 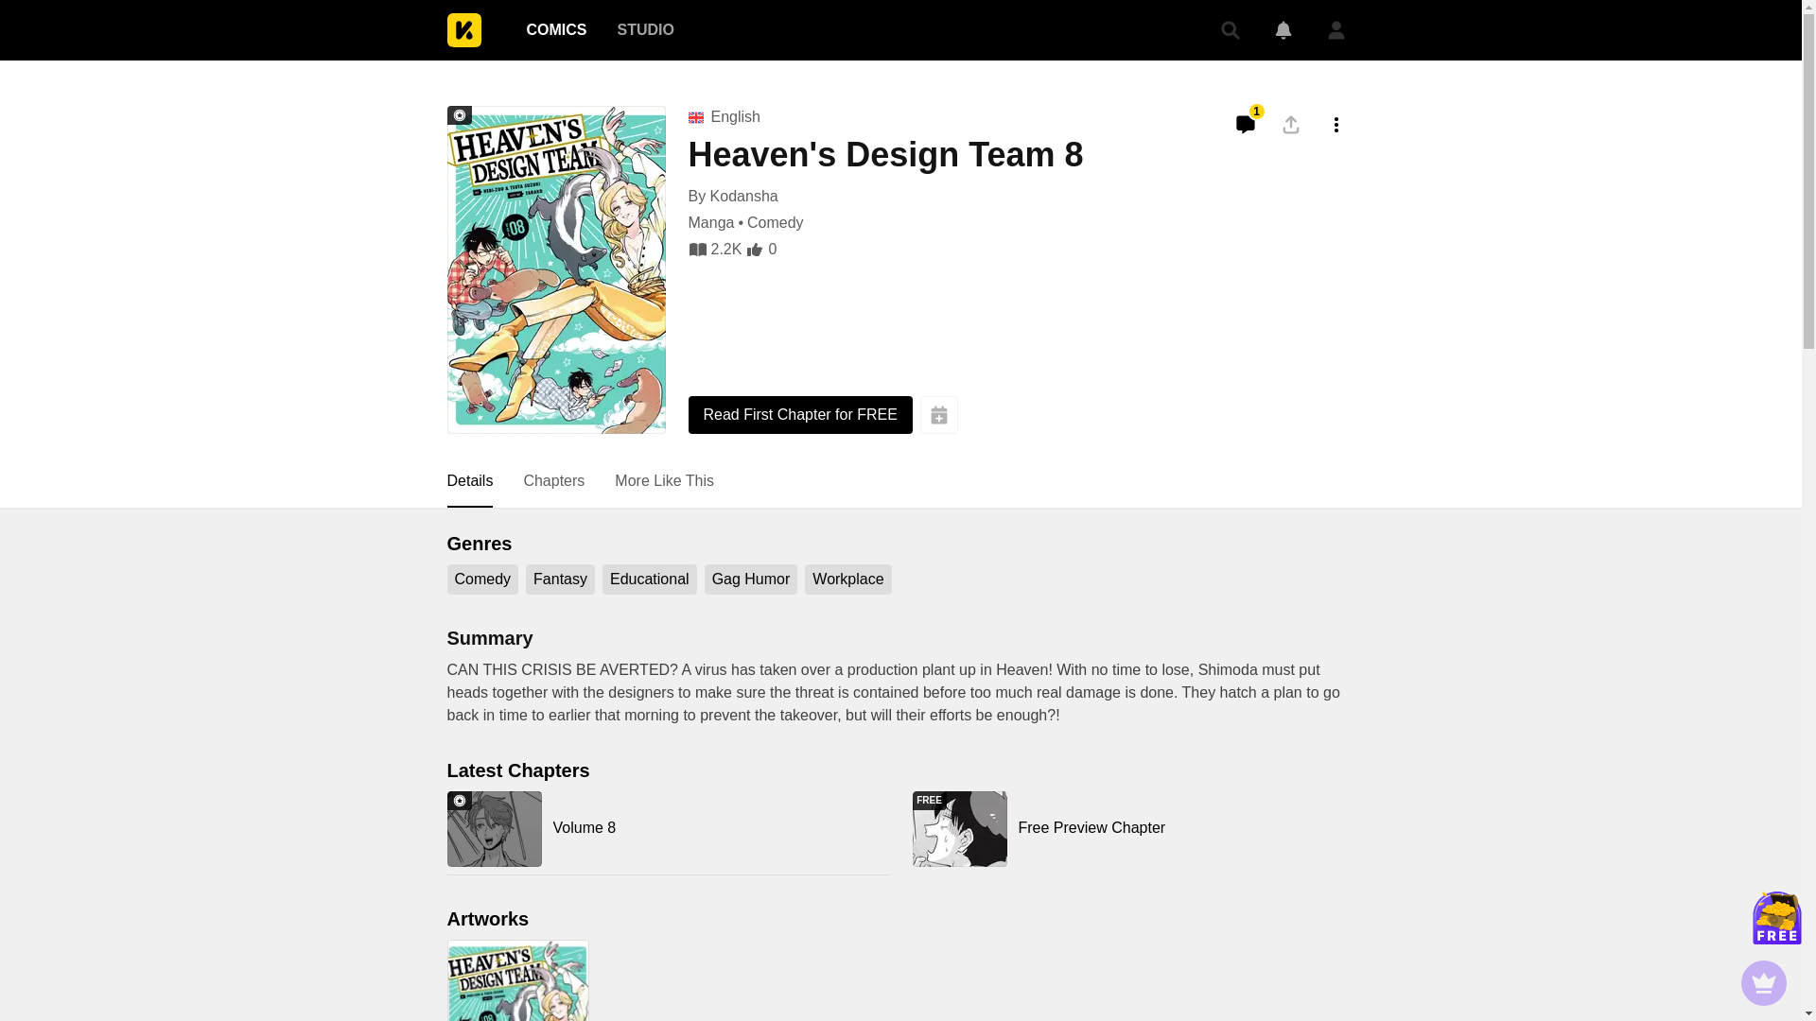 What do you see at coordinates (650, 579) in the screenshot?
I see `Chapters` at bounding box center [650, 579].